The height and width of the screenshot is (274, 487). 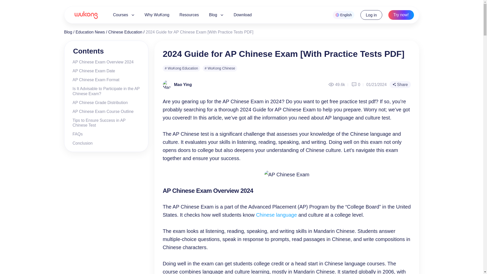 What do you see at coordinates (101, 111) in the screenshot?
I see `AP Chinese Exam Course Outline` at bounding box center [101, 111].